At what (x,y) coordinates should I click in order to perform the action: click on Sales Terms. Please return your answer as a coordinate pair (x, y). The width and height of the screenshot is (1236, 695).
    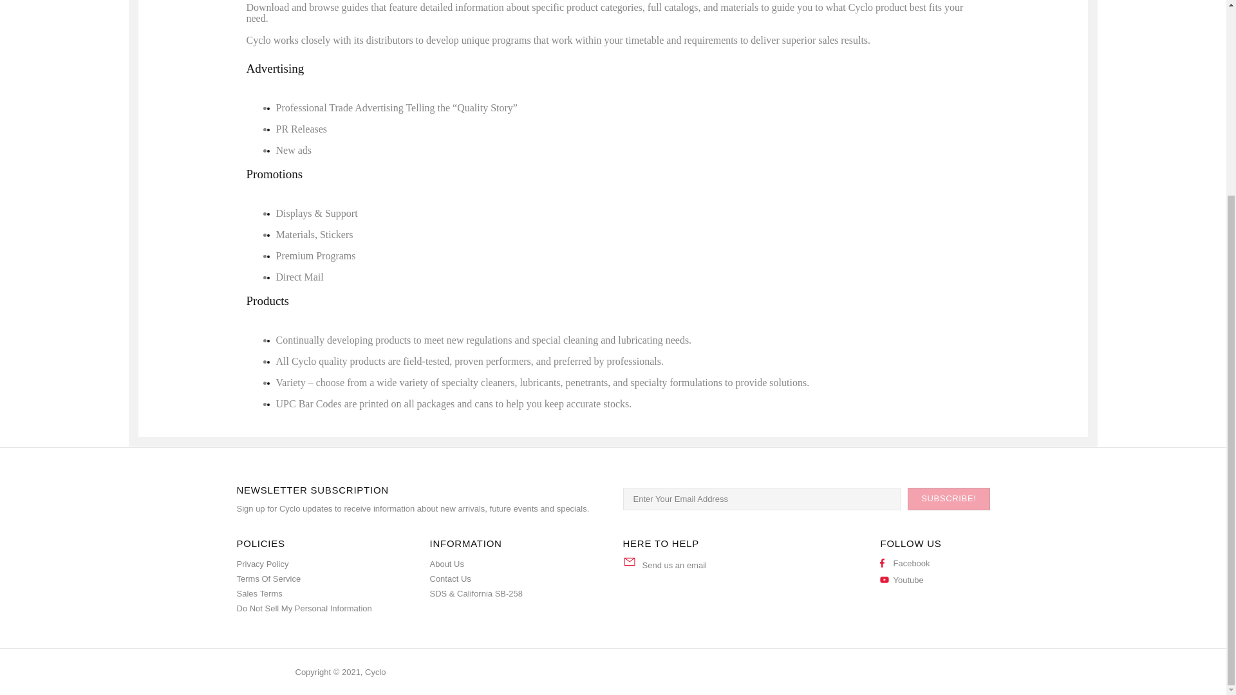
    Looking at the image, I should click on (260, 593).